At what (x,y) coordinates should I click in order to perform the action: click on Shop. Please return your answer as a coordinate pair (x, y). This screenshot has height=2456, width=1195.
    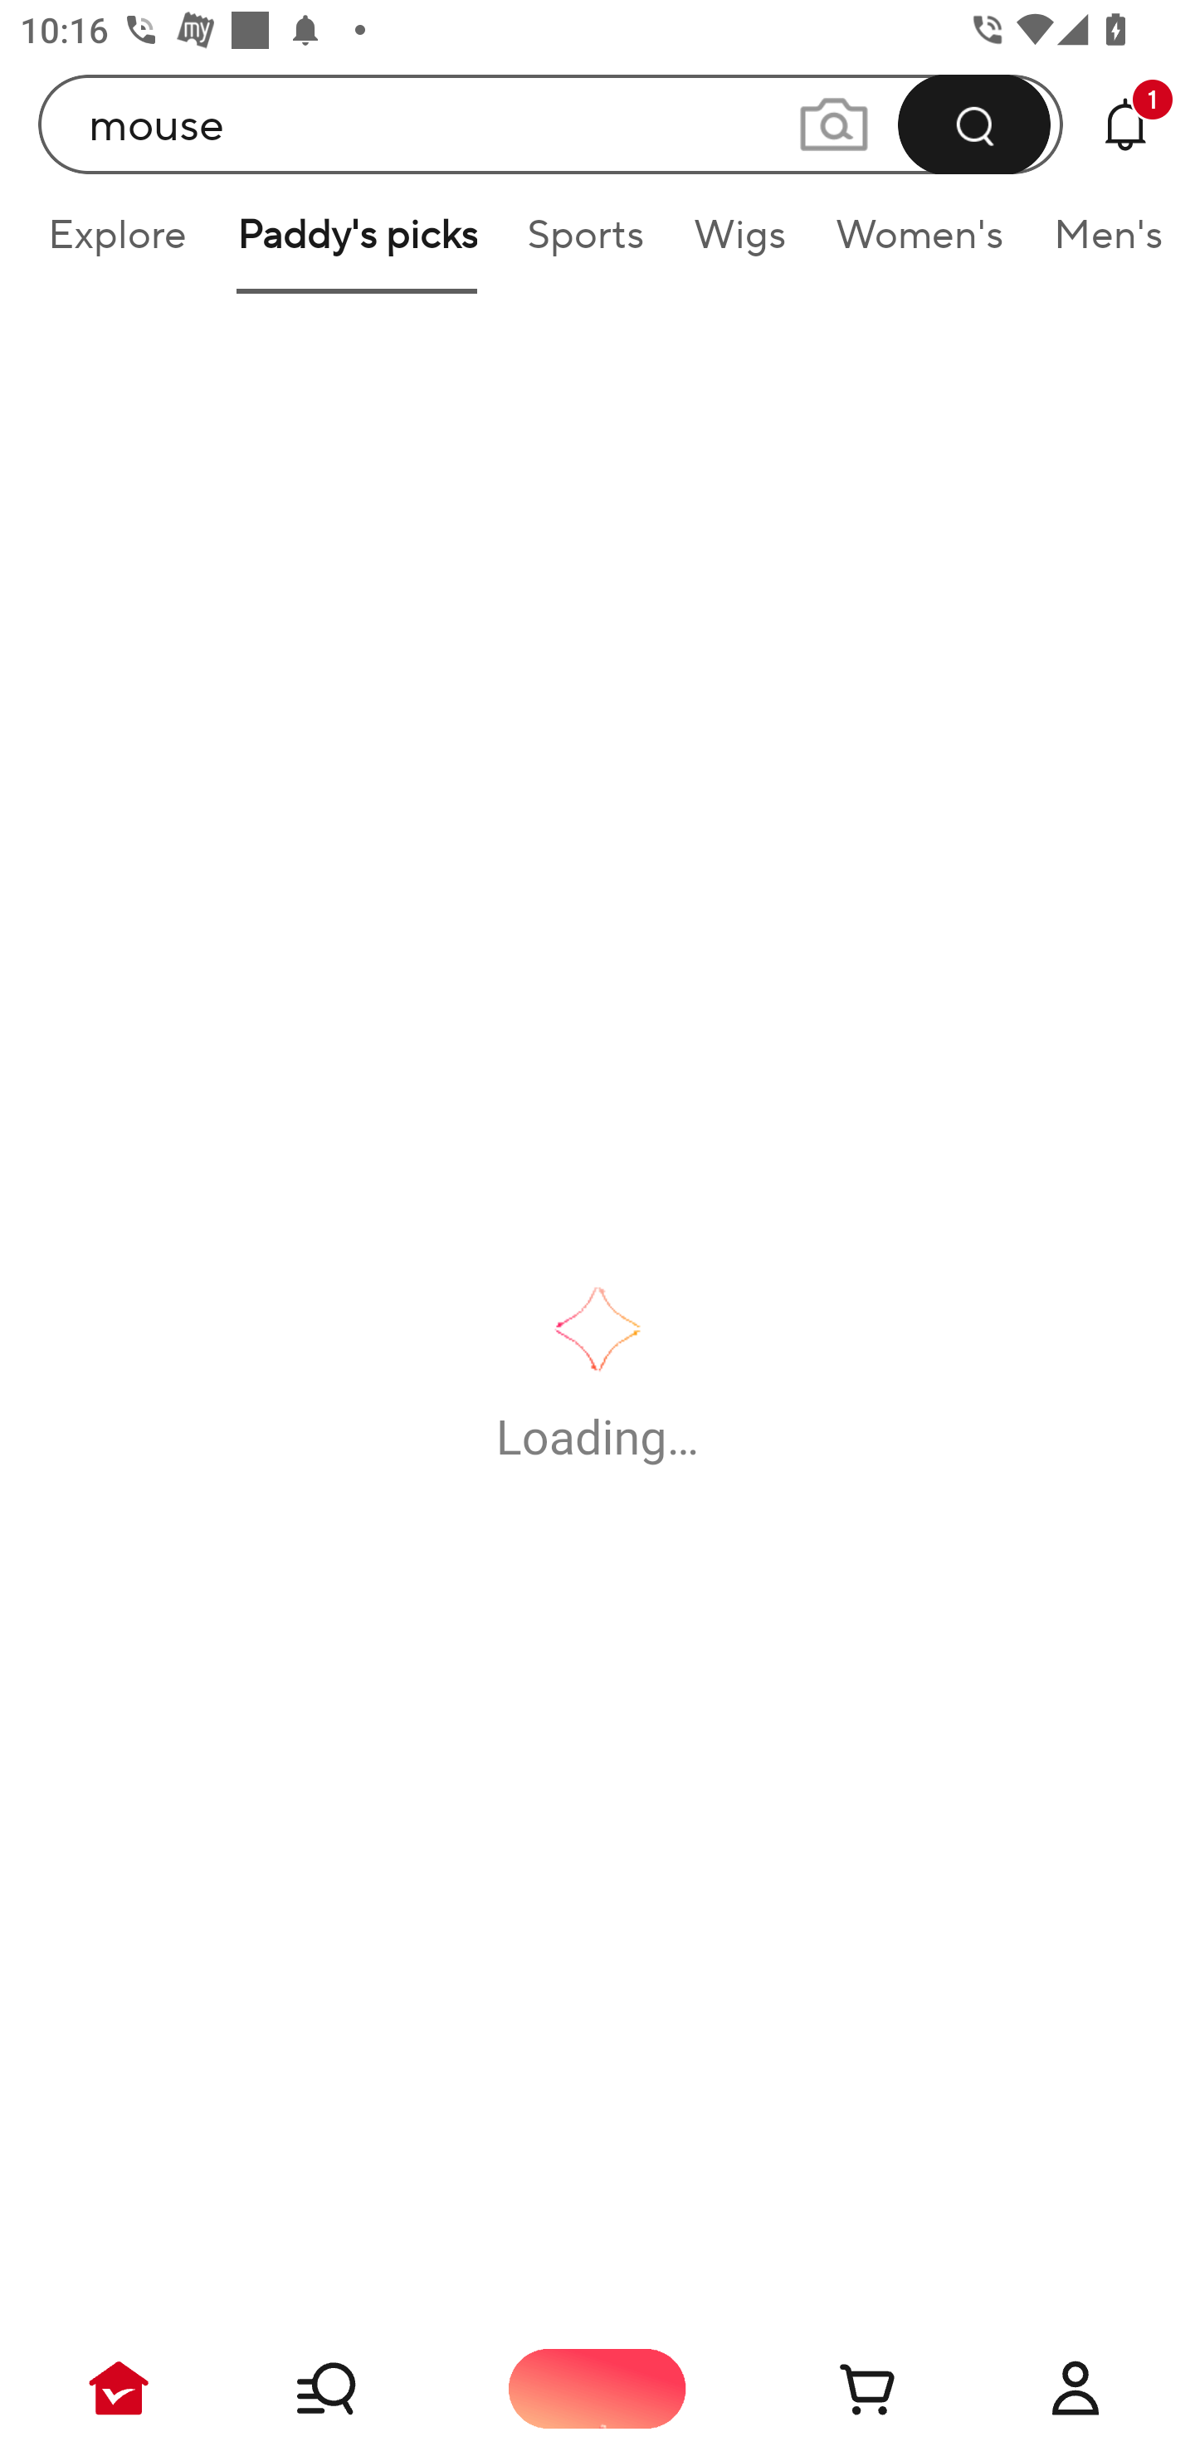
    Looking at the image, I should click on (358, 2388).